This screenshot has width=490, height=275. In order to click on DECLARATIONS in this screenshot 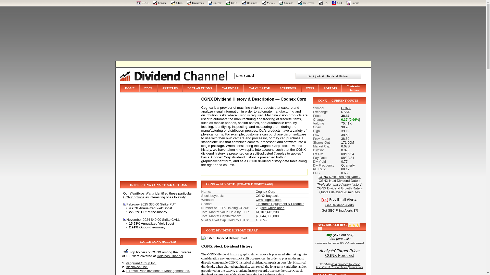, I will do `click(199, 88)`.